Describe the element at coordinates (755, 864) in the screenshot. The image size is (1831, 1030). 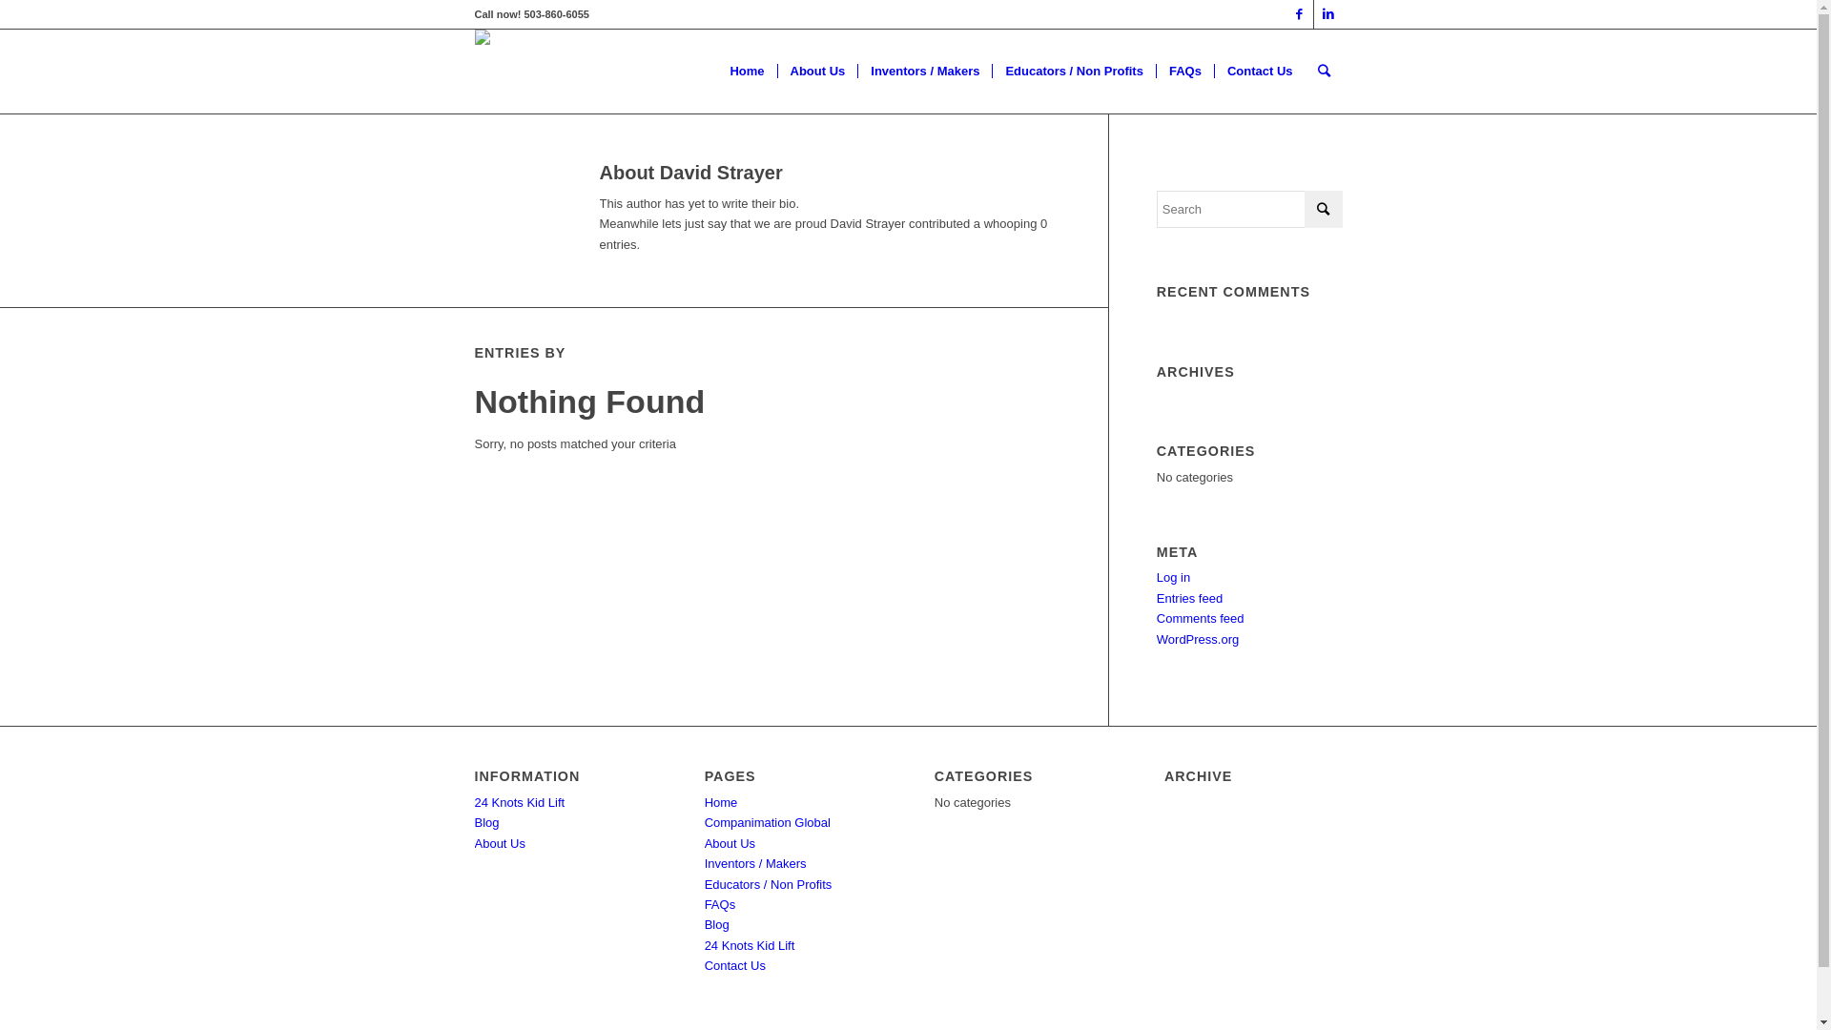
I see `Inventors / Makers` at that location.